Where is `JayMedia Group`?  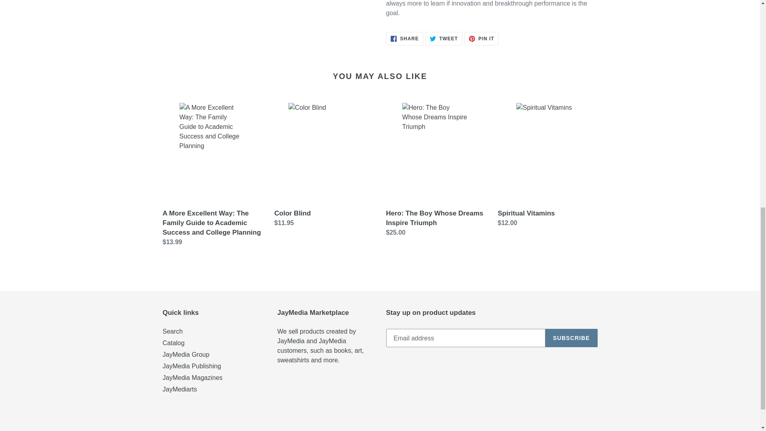 JayMedia Group is located at coordinates (571, 338).